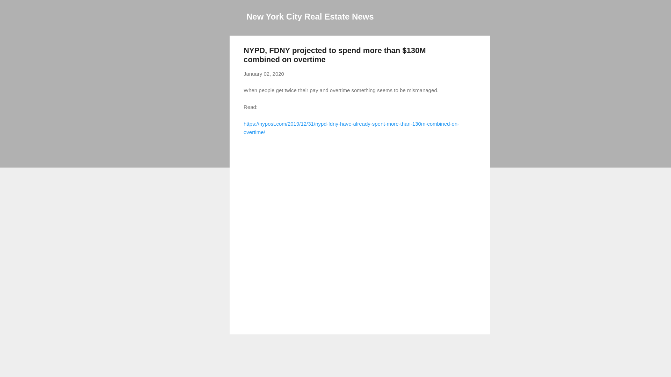  I want to click on New York City Real Estate News, so click(310, 16).